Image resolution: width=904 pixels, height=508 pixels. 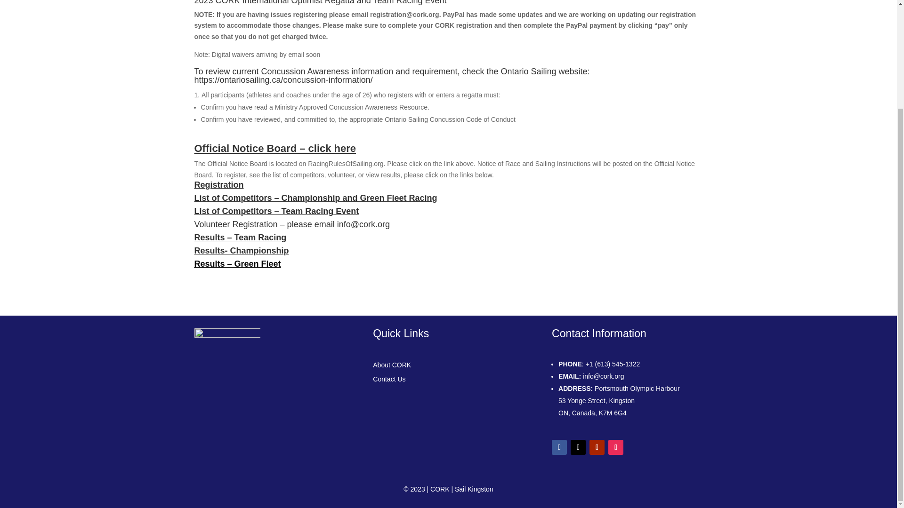 I want to click on CORKlogo-white, so click(x=227, y=362).